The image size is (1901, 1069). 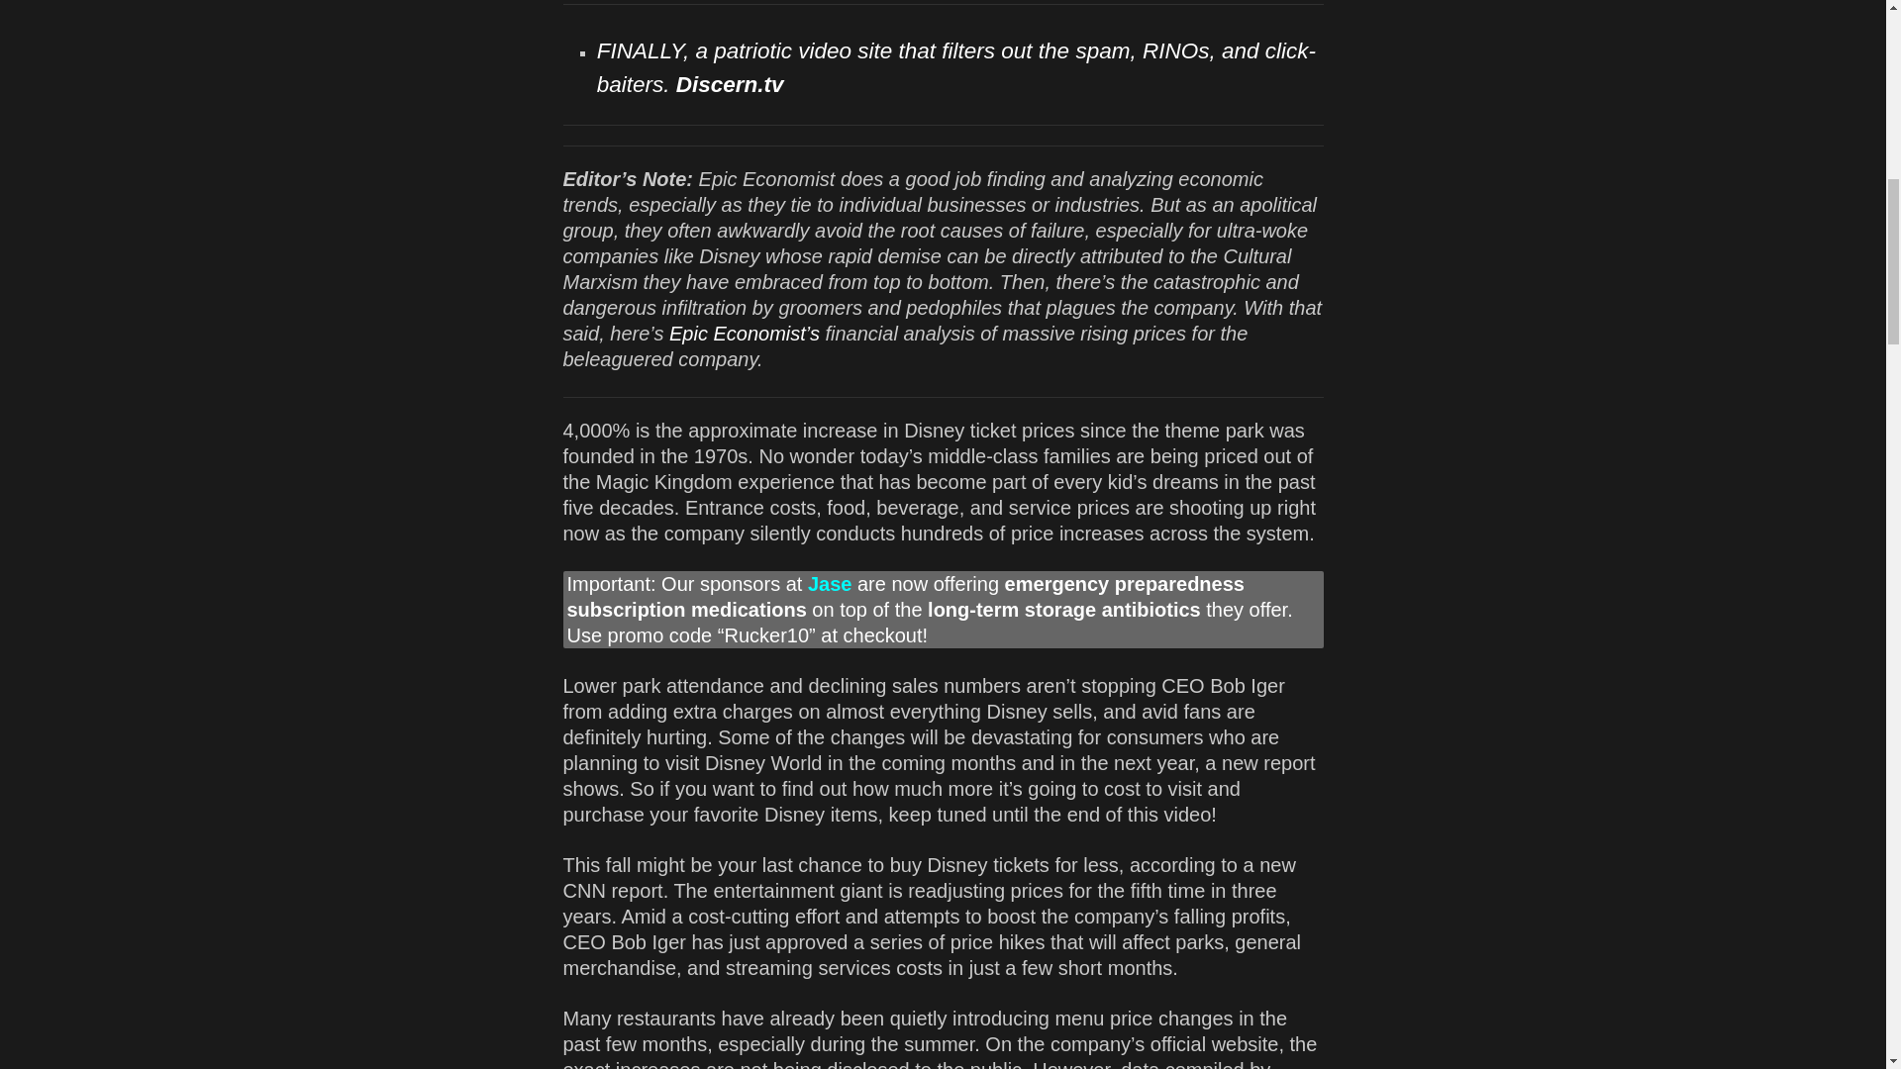 What do you see at coordinates (830, 583) in the screenshot?
I see `Jase` at bounding box center [830, 583].